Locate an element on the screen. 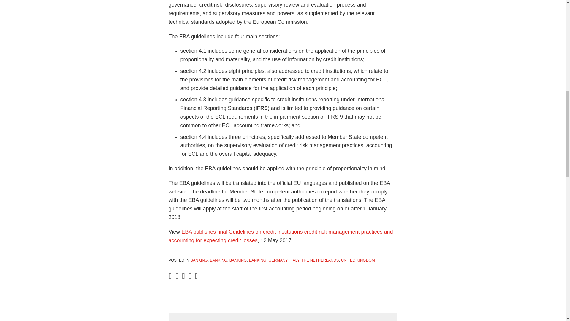  BANKING is located at coordinates (199, 260).